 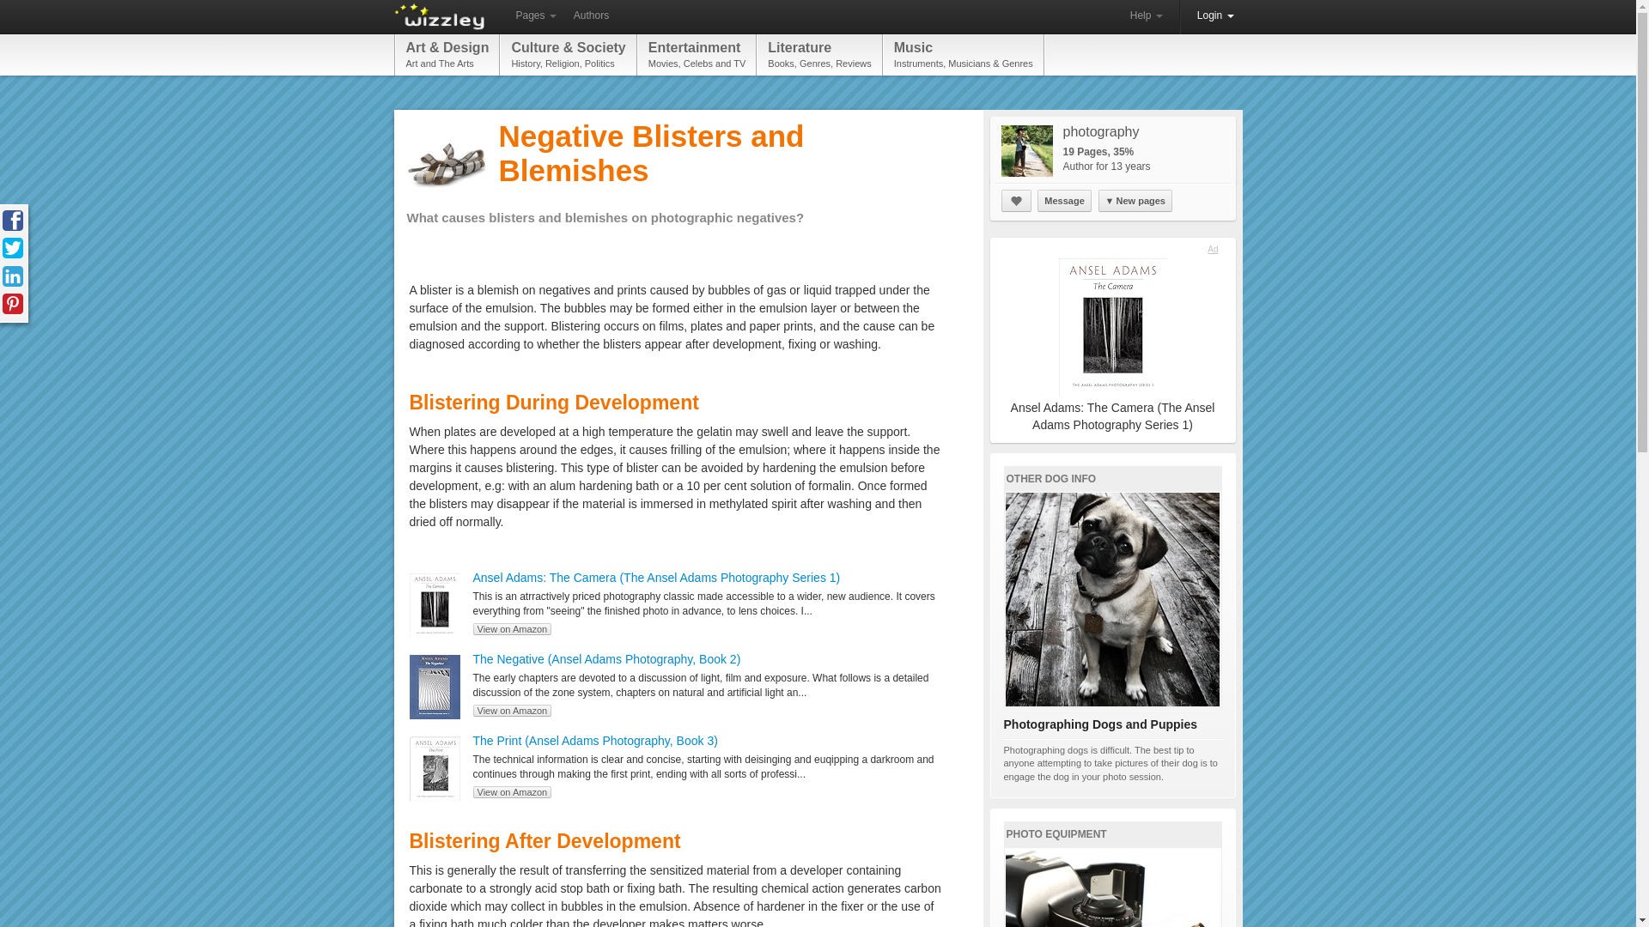 I want to click on View on Amazon, so click(x=591, y=16).